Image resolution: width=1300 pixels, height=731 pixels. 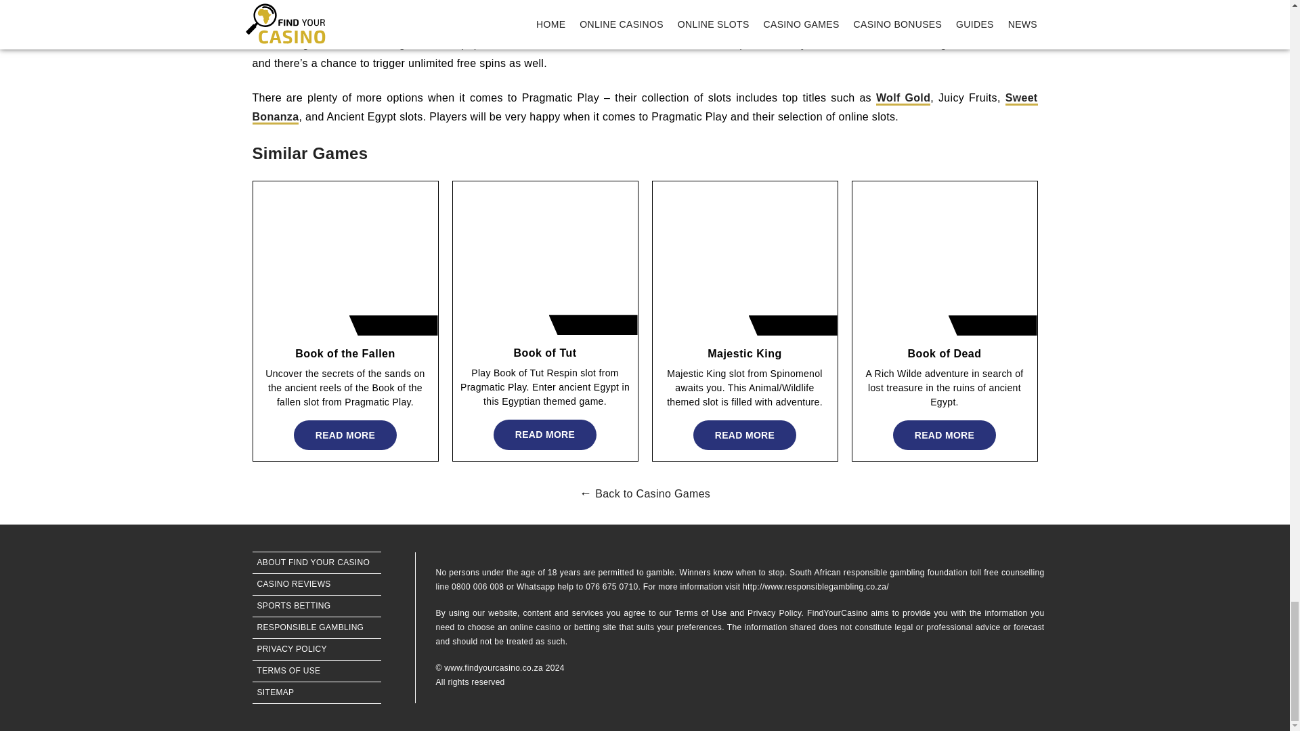 What do you see at coordinates (345, 435) in the screenshot?
I see `READ MORE` at bounding box center [345, 435].